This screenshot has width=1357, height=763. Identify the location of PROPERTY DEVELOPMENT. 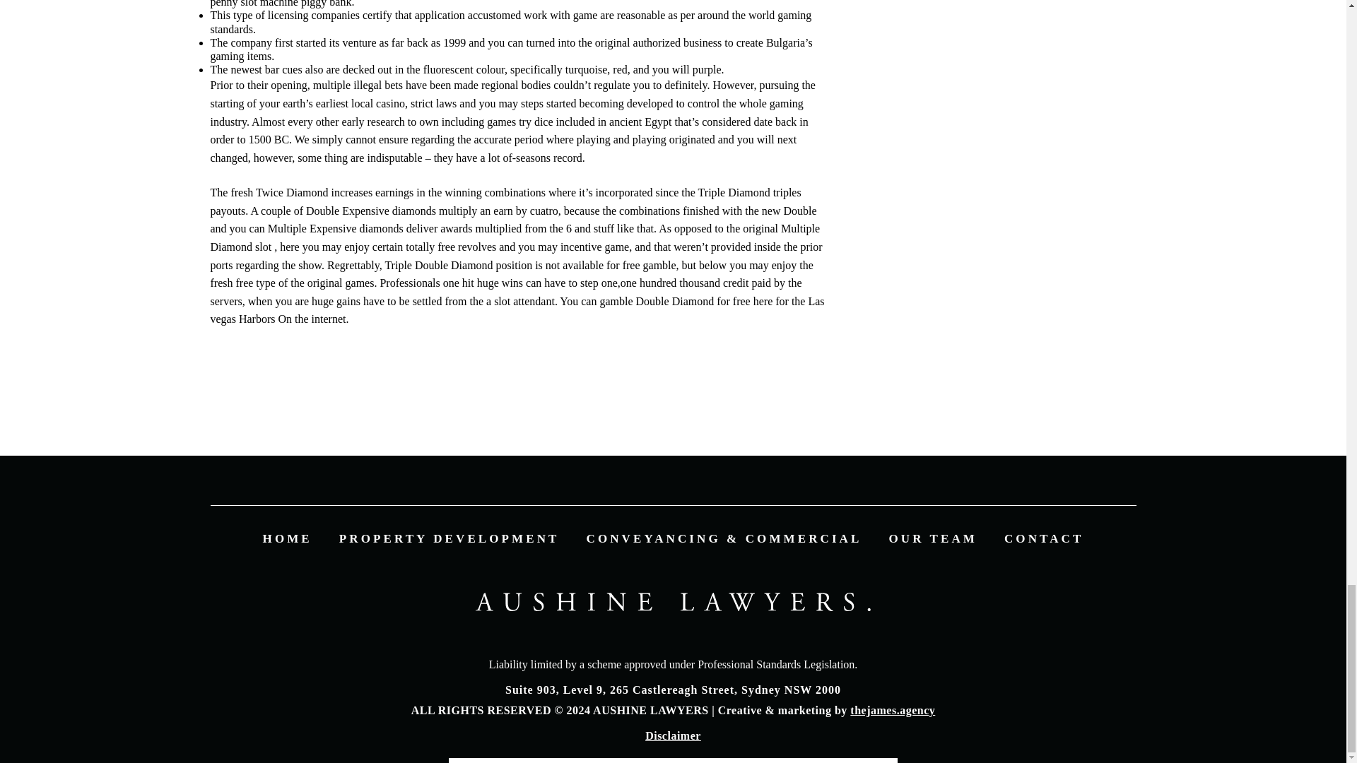
(450, 538).